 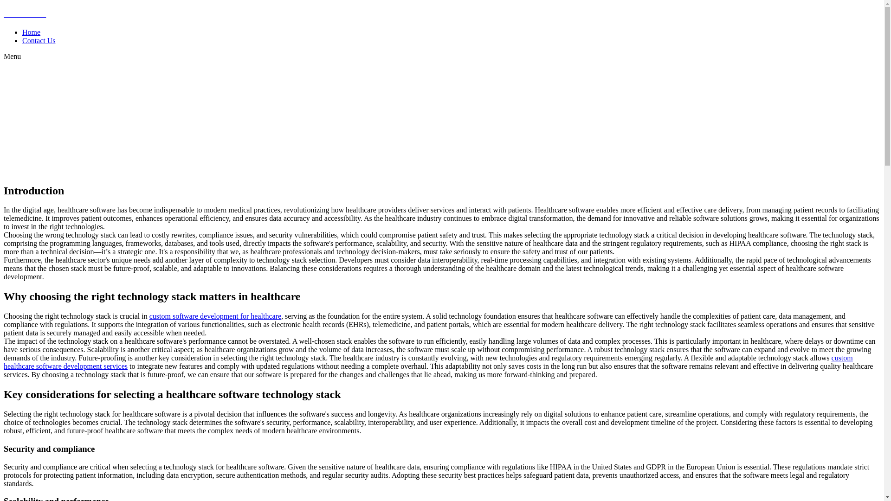 What do you see at coordinates (39, 40) in the screenshot?
I see `Contact Us` at bounding box center [39, 40].